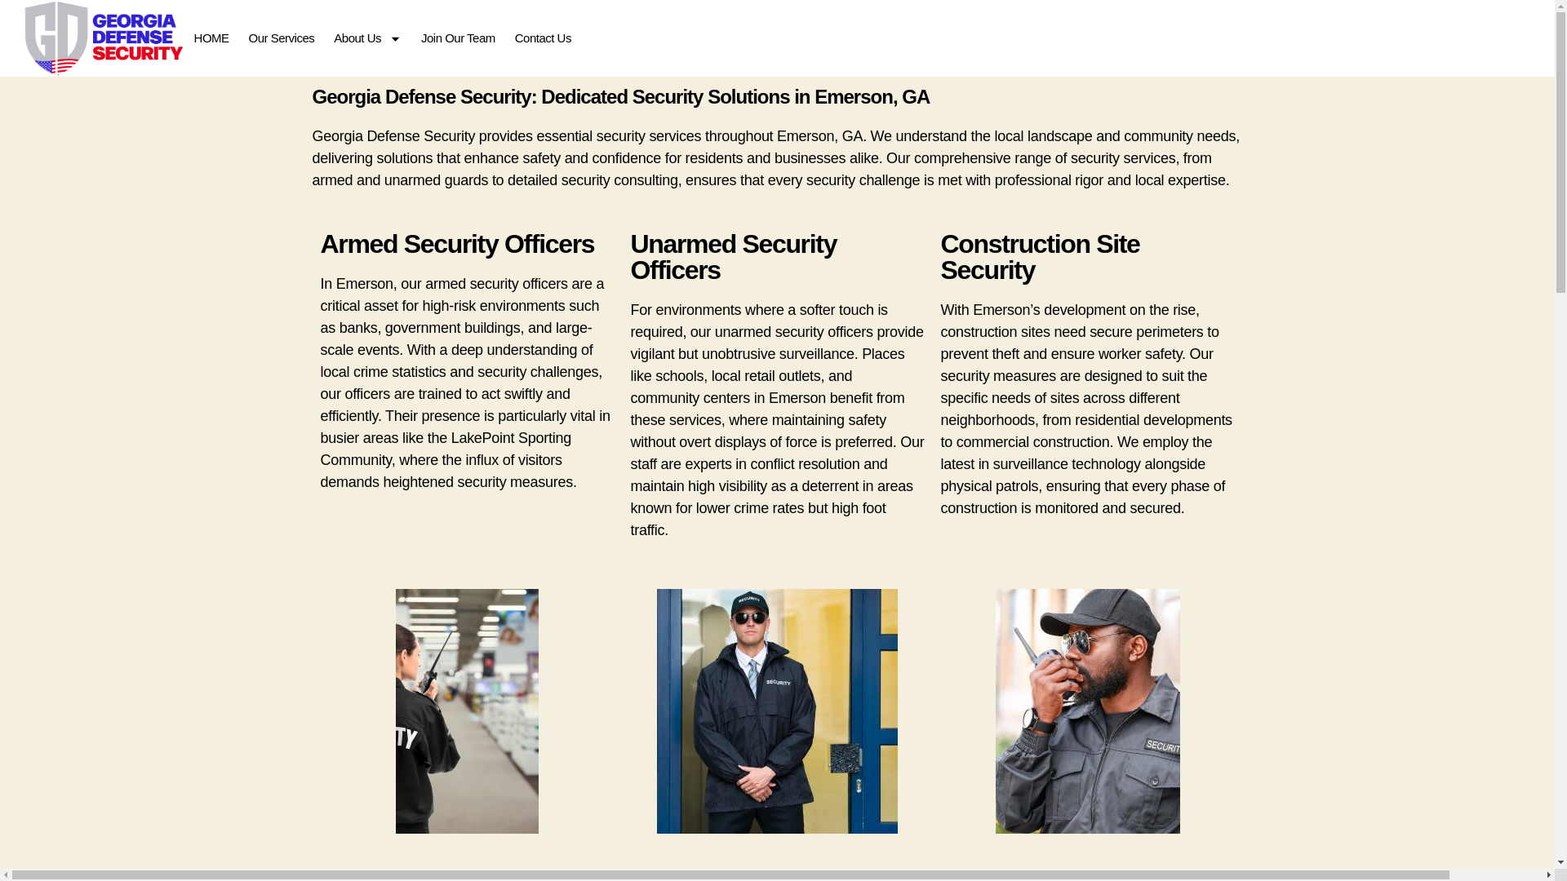  What do you see at coordinates (543, 38) in the screenshot?
I see `Contact Us` at bounding box center [543, 38].